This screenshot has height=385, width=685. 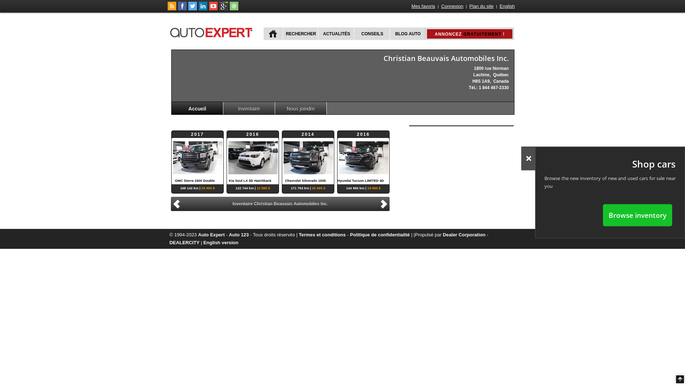 I want to click on Termes et conditions, so click(x=323, y=235).